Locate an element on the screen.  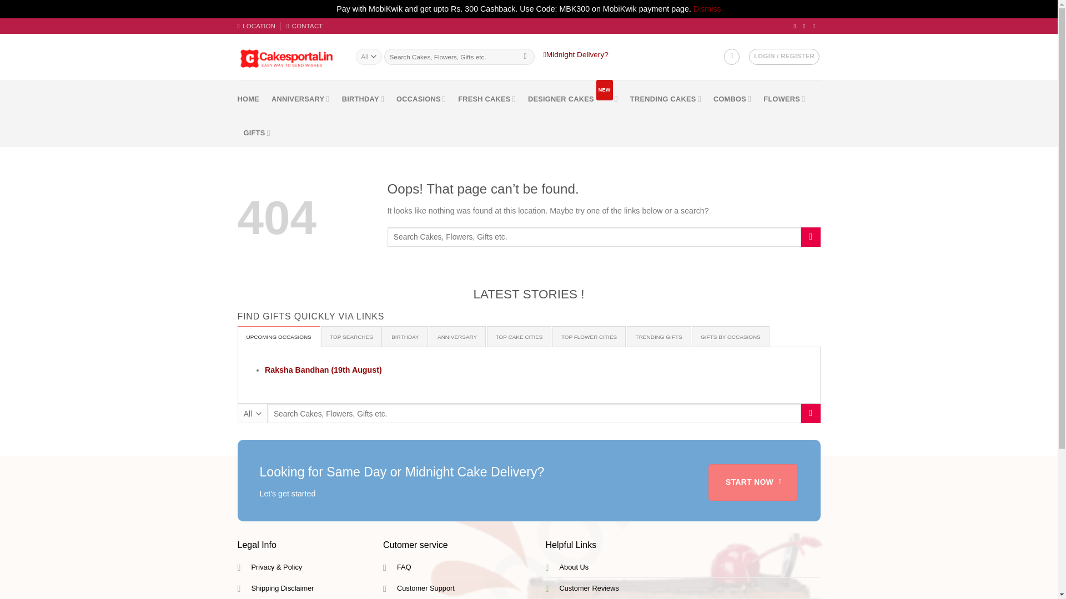
LOCATION is located at coordinates (257, 26).